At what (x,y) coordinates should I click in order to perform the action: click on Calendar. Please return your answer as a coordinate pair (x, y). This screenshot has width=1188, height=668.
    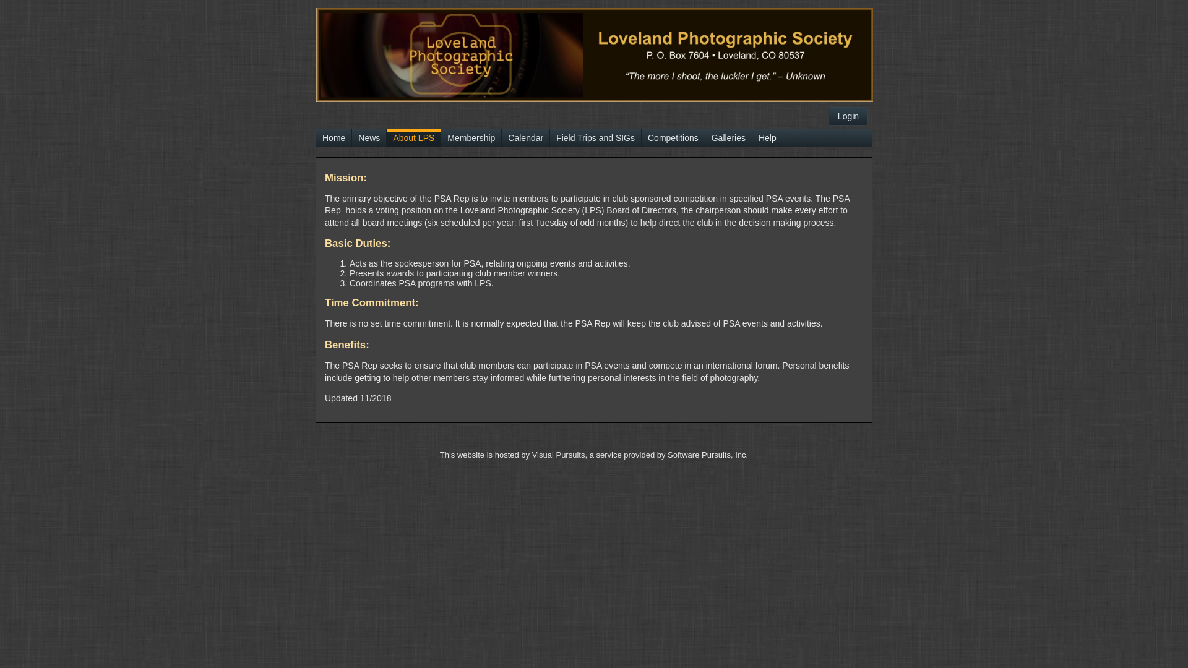
    Looking at the image, I should click on (526, 138).